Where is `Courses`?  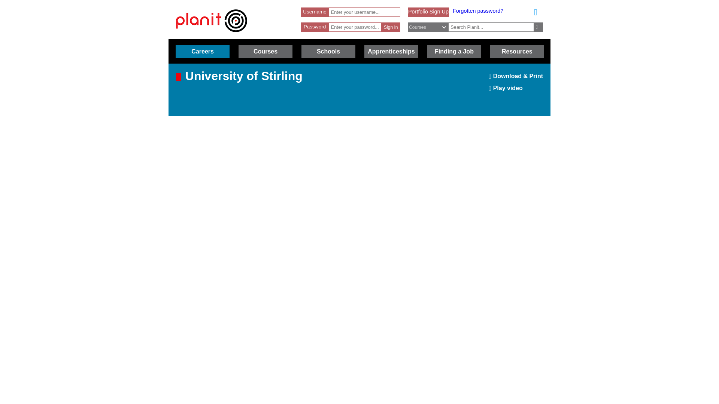
Courses is located at coordinates (266, 51).